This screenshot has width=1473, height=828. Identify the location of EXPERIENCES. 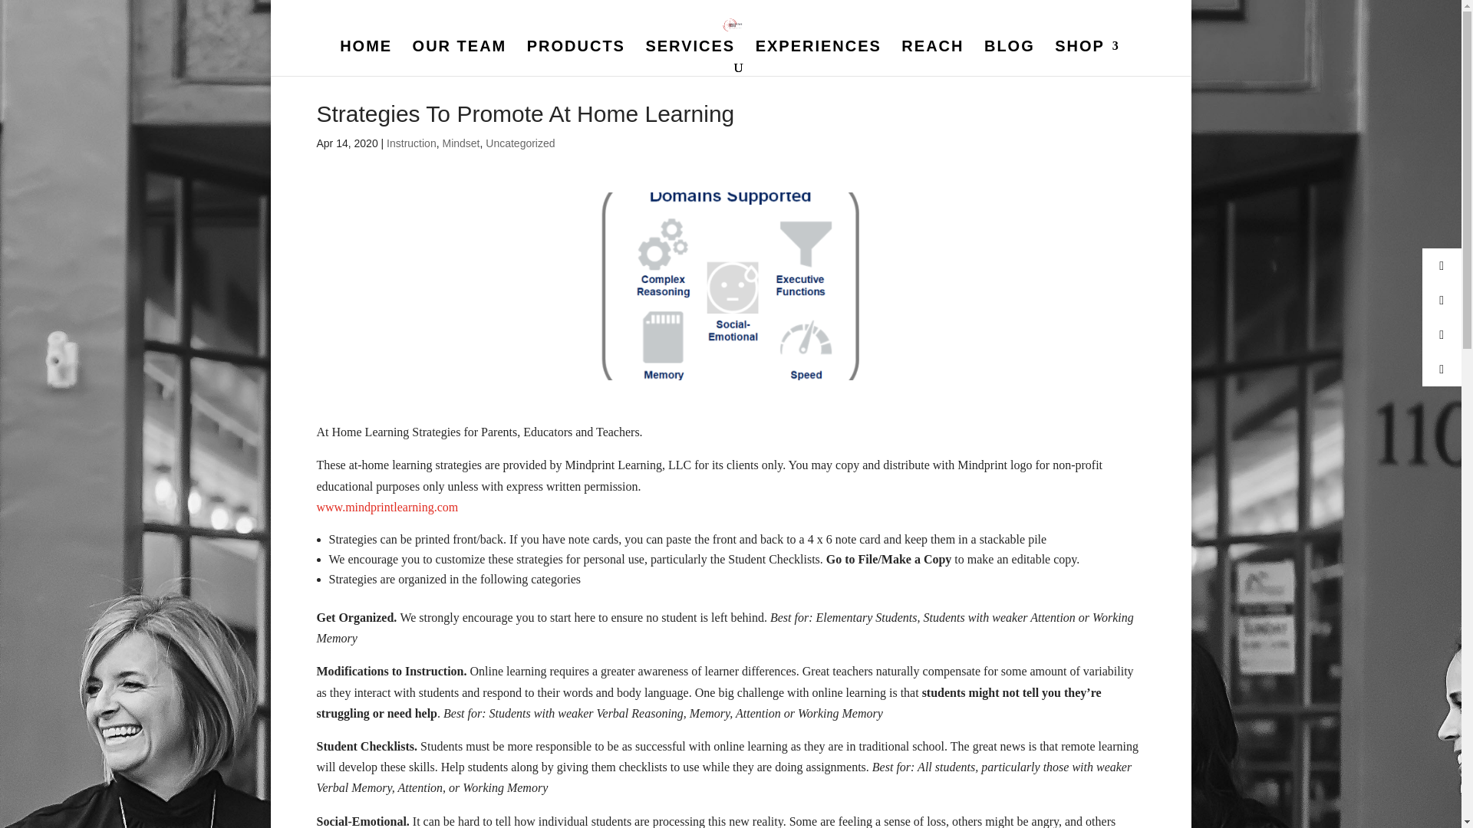
(818, 49).